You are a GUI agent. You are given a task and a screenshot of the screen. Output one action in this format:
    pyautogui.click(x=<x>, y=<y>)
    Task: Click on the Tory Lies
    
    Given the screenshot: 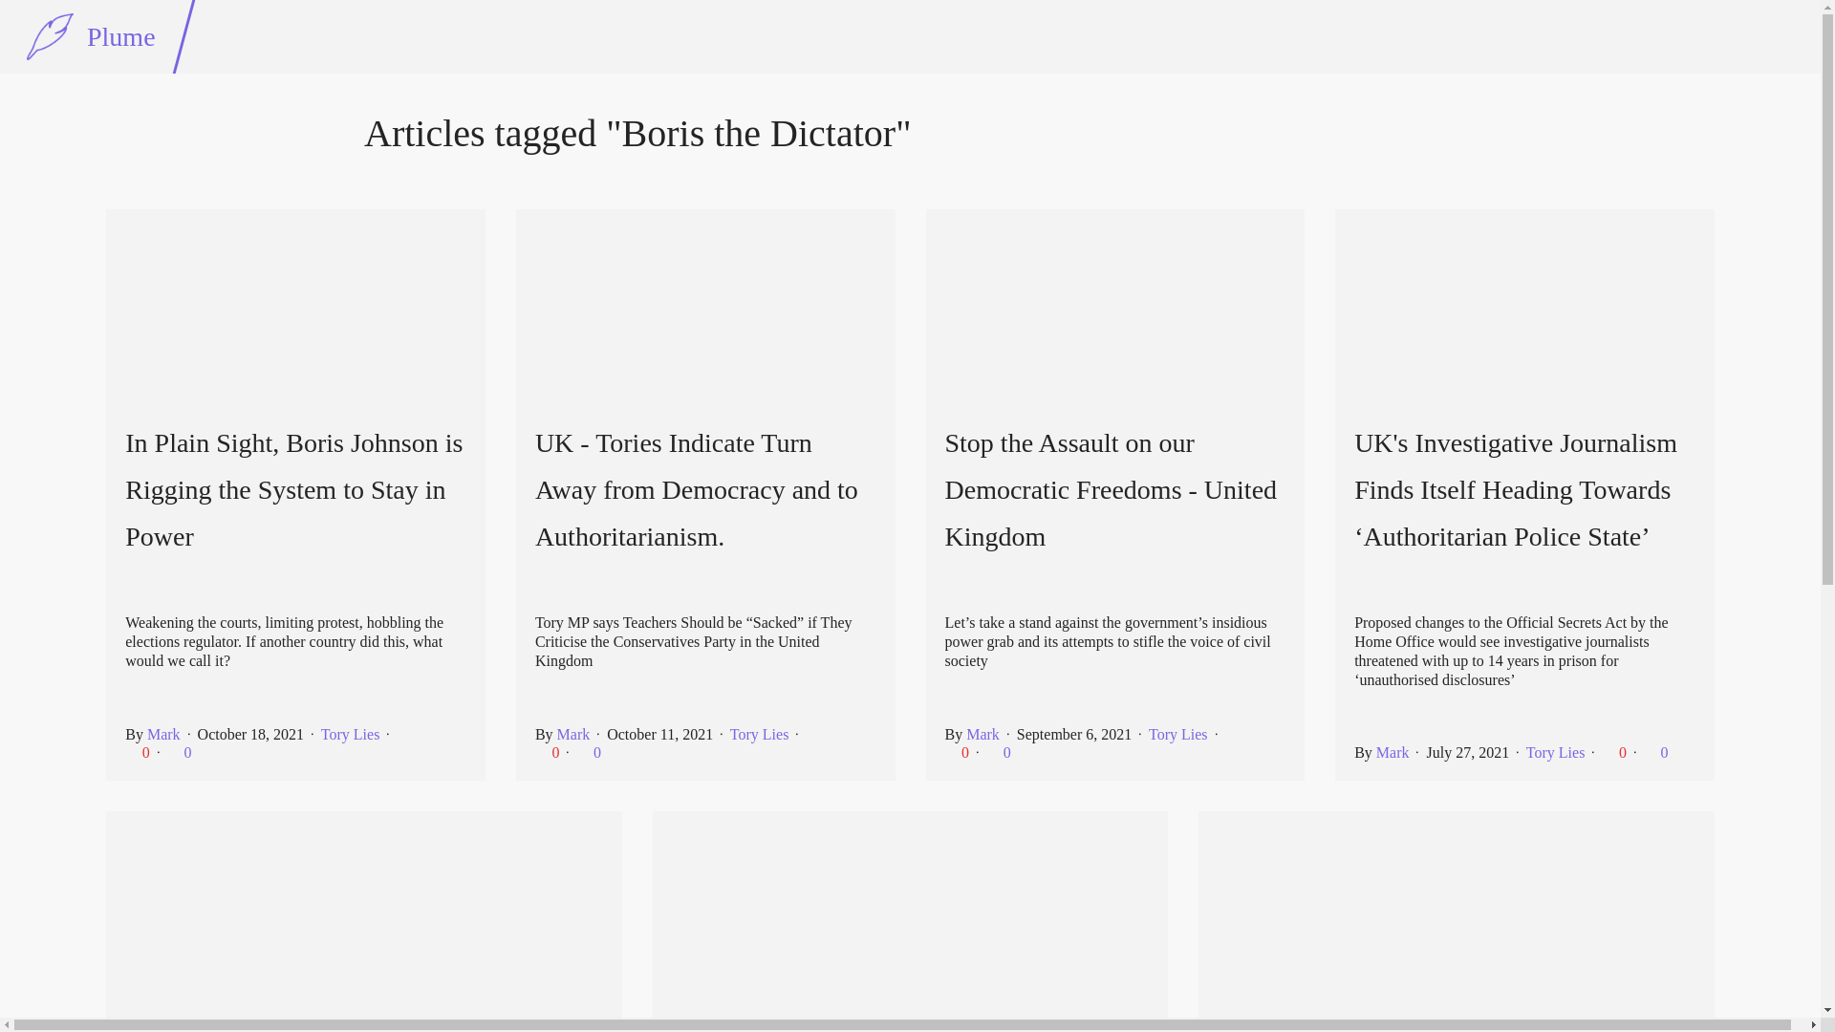 What is the action you would take?
    pyautogui.click(x=759, y=734)
    